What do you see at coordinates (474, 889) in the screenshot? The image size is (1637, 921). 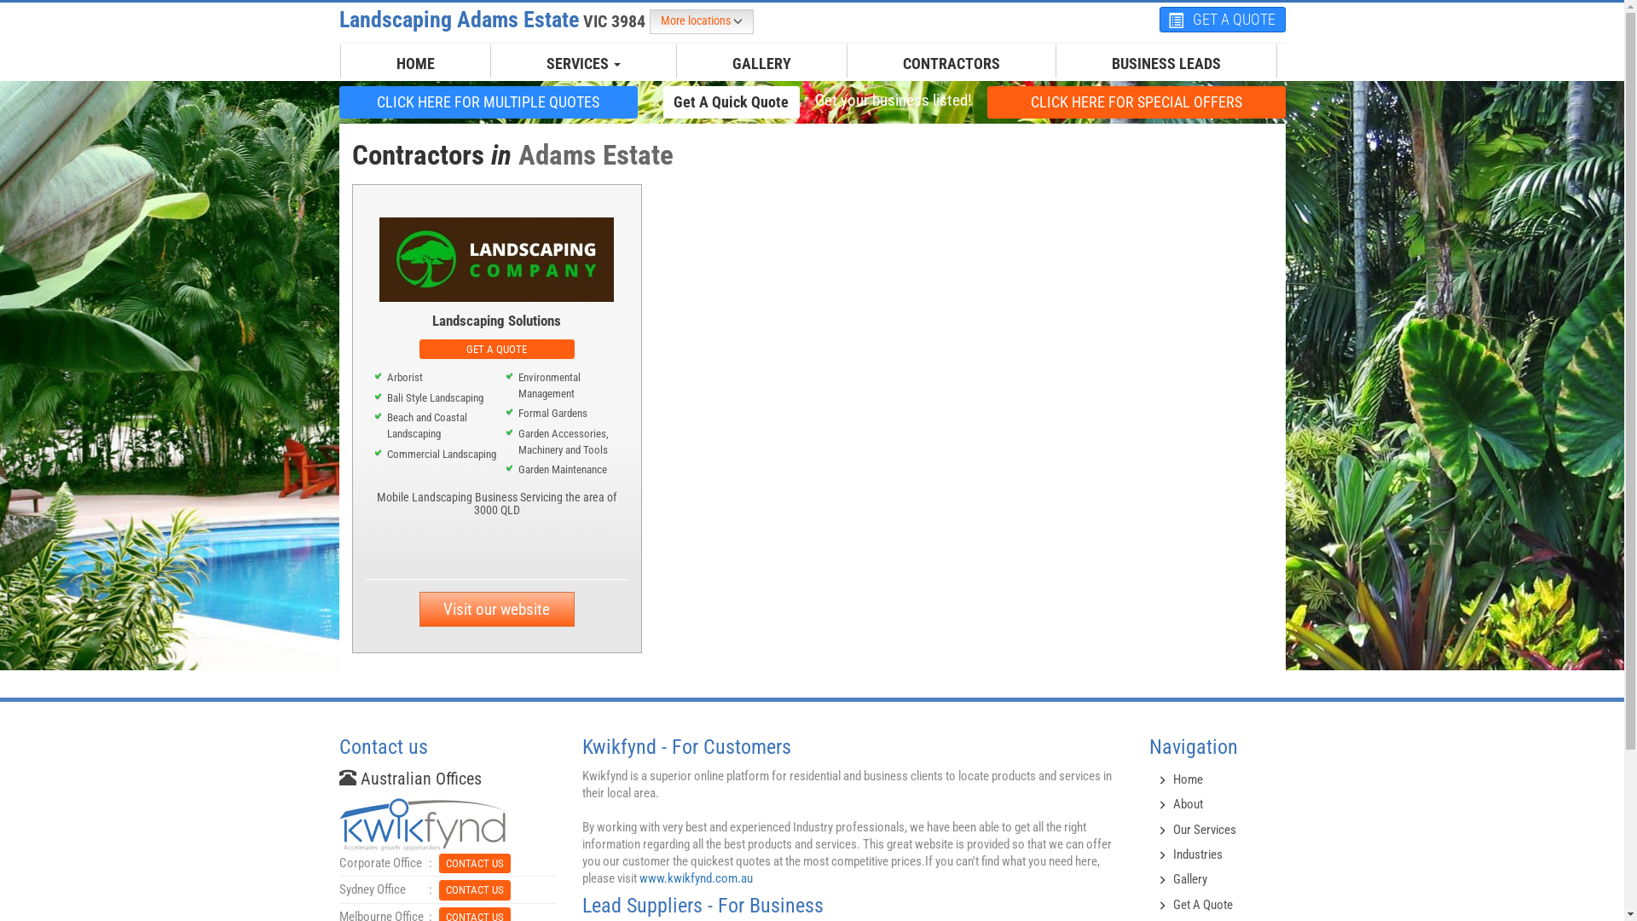 I see `CONTACT US` at bounding box center [474, 889].